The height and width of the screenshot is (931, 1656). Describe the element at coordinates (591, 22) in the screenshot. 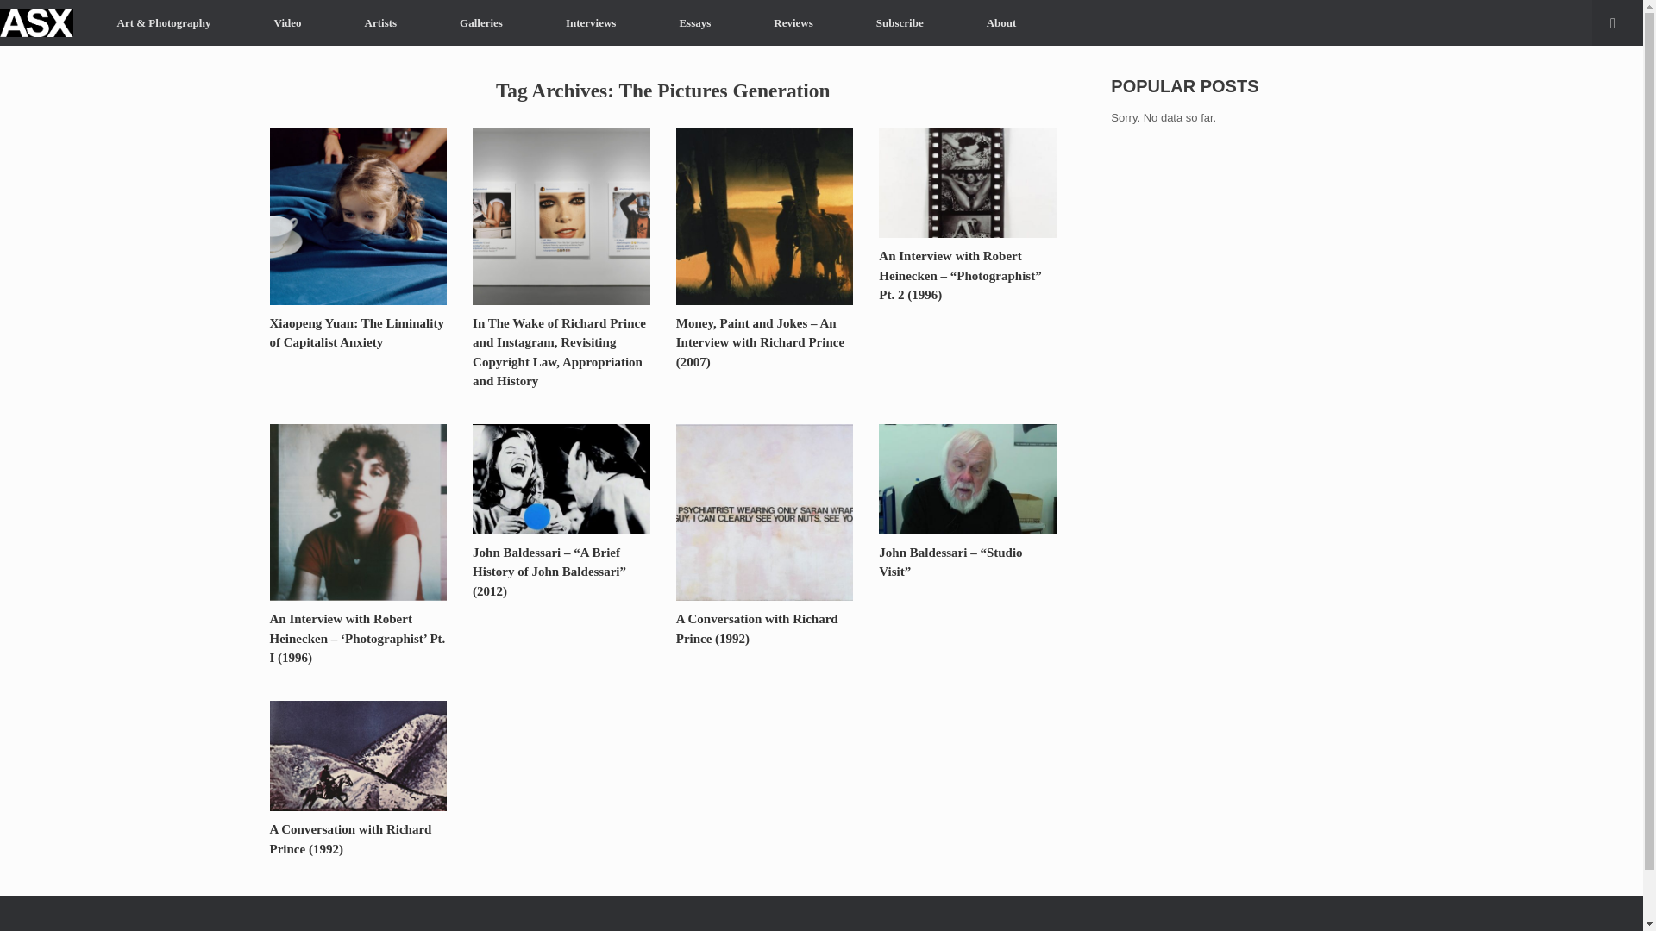

I see `Interviews` at that location.